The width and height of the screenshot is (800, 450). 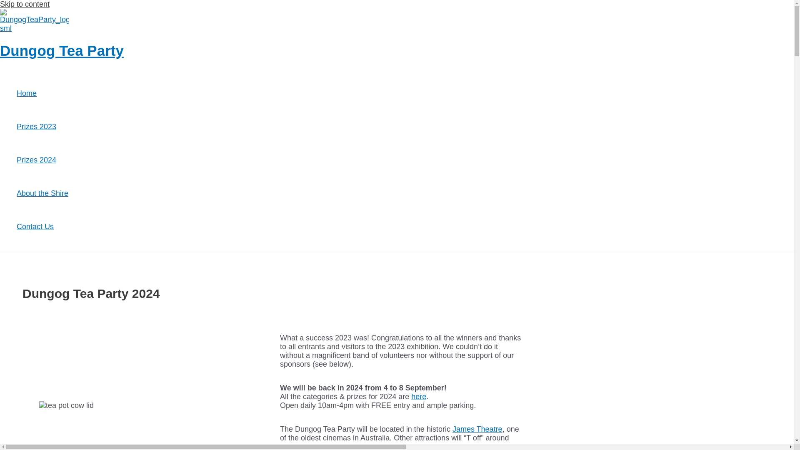 I want to click on here, so click(x=419, y=397).